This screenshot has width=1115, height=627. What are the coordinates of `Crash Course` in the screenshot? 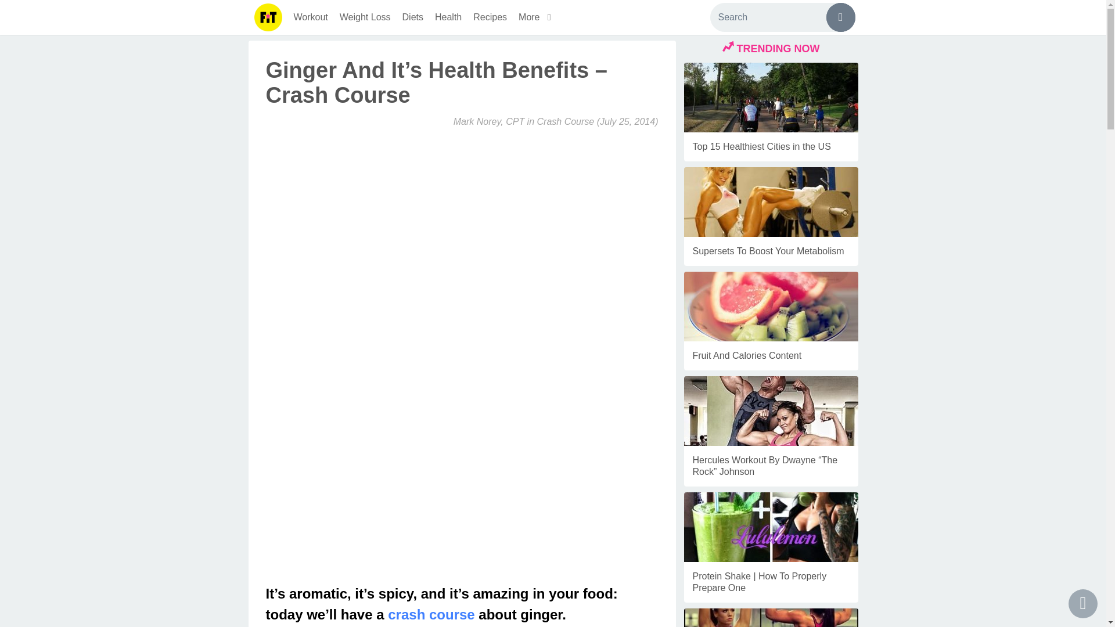 It's located at (565, 121).